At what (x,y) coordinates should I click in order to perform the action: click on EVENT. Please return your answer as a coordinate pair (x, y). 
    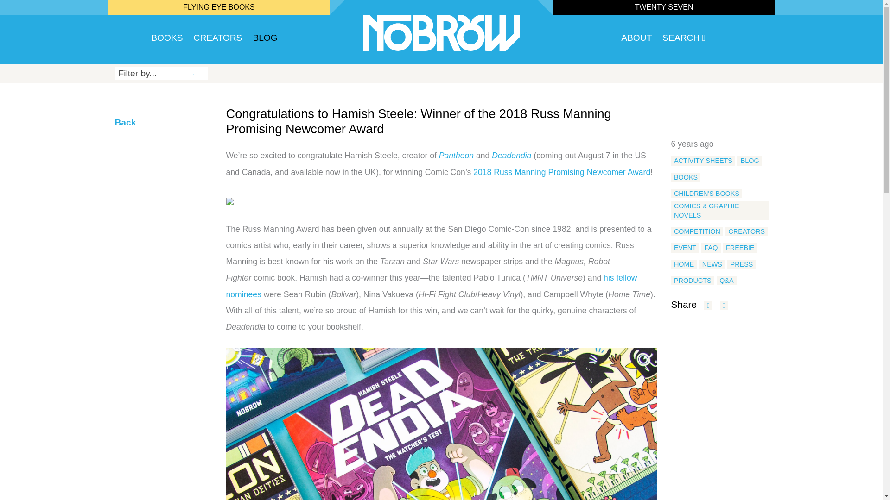
    Looking at the image, I should click on (685, 247).